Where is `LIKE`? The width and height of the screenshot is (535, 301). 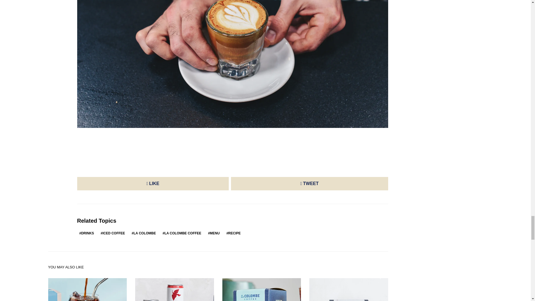
LIKE is located at coordinates (153, 183).